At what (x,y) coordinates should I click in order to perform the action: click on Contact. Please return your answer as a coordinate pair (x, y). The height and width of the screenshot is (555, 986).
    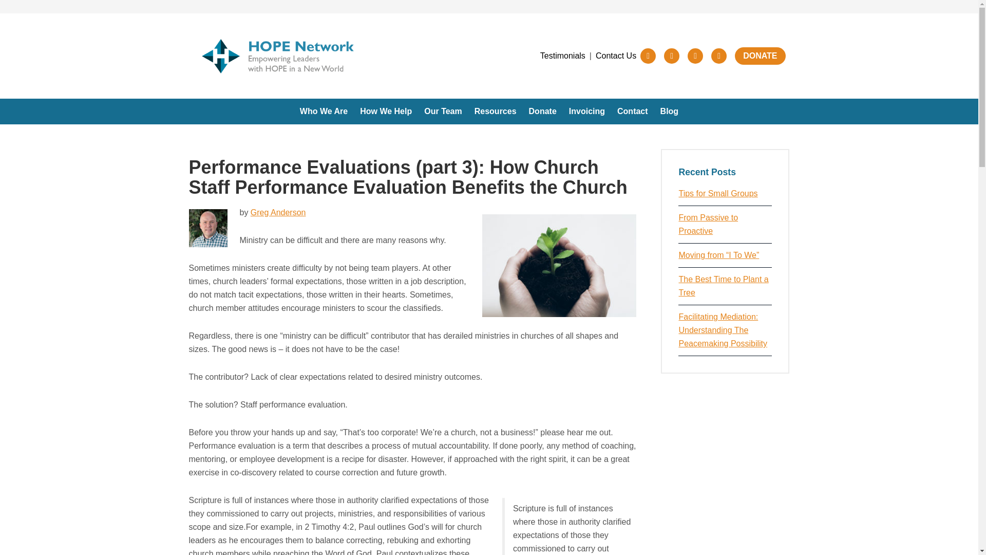
    Looking at the image, I should click on (632, 111).